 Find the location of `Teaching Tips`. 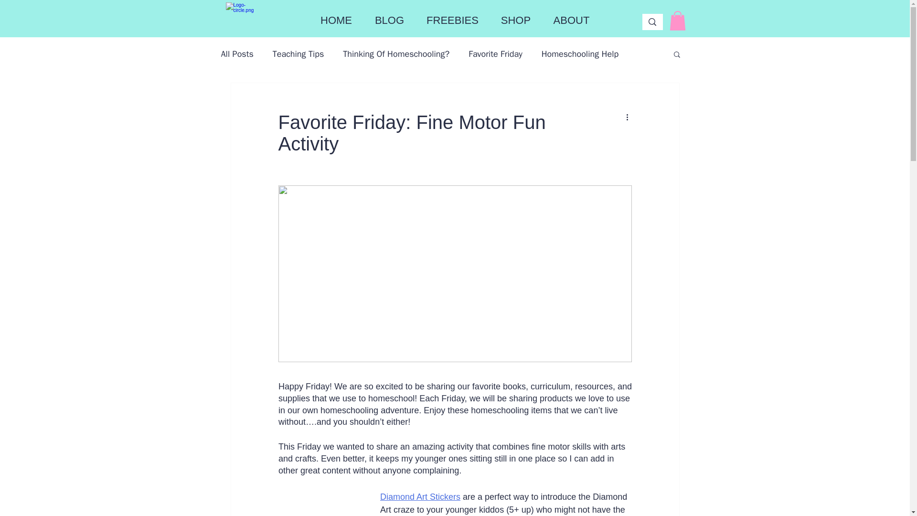

Teaching Tips is located at coordinates (298, 54).